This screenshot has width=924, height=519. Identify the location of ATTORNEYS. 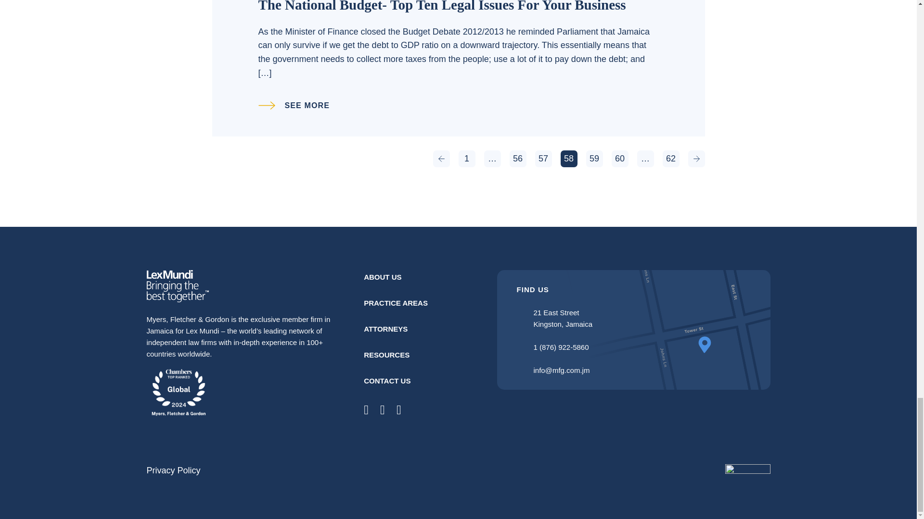
(385, 329).